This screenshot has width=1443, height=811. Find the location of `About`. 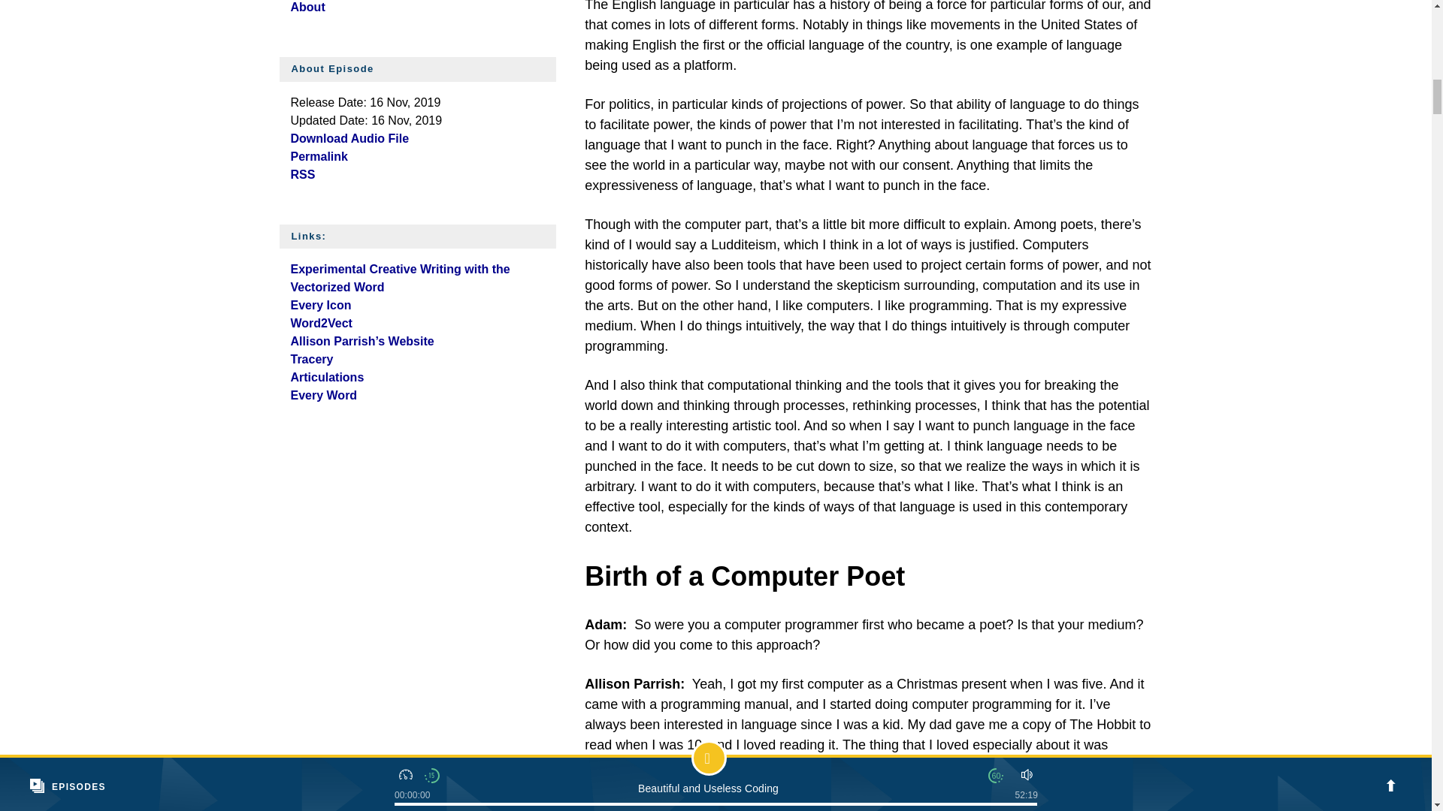

About is located at coordinates (307, 8).